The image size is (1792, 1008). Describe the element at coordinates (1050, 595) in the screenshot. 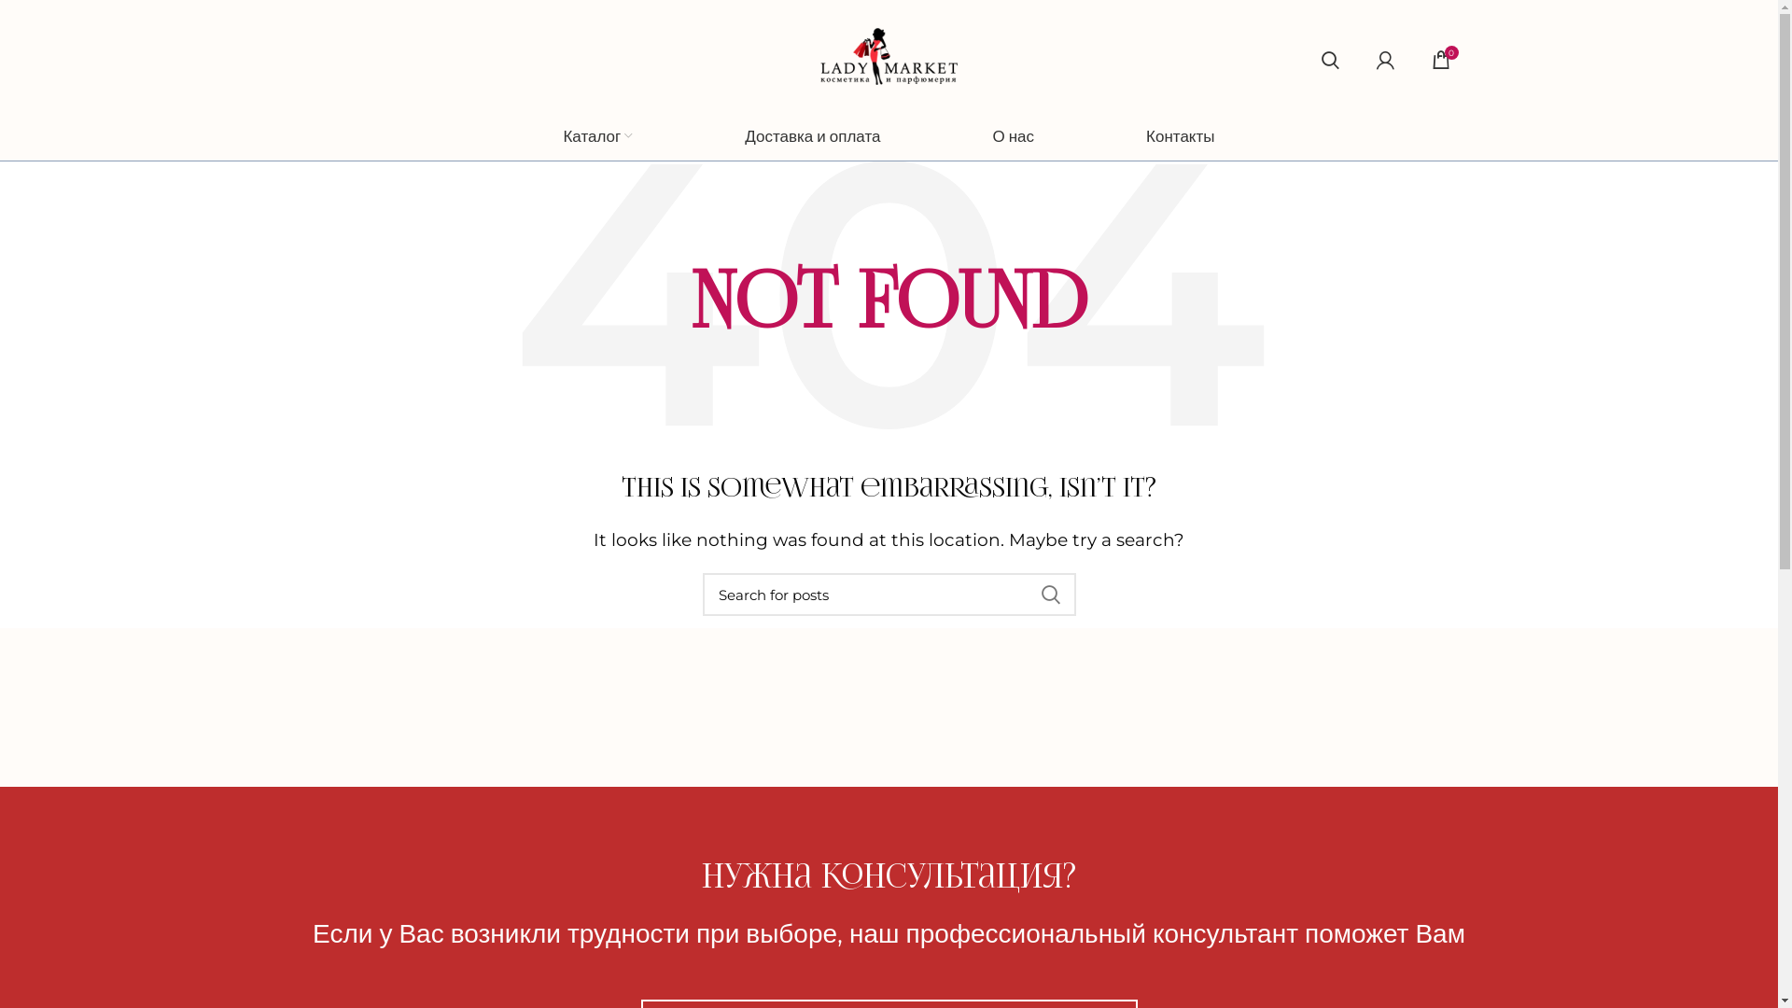

I see `SEARCH` at that location.